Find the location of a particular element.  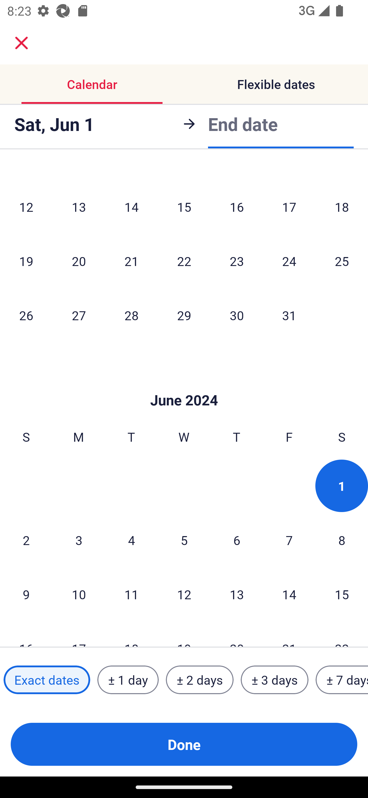

5 Wednesday, June 5, 2024 is located at coordinates (184, 540).